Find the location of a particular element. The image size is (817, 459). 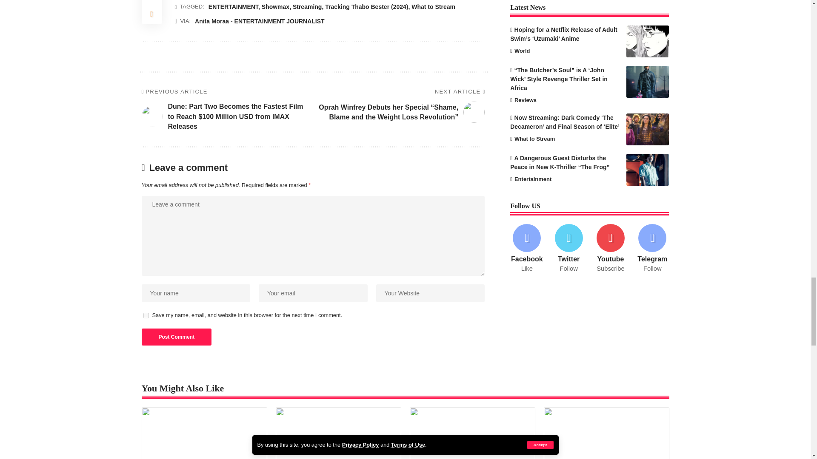

yes is located at coordinates (146, 315).